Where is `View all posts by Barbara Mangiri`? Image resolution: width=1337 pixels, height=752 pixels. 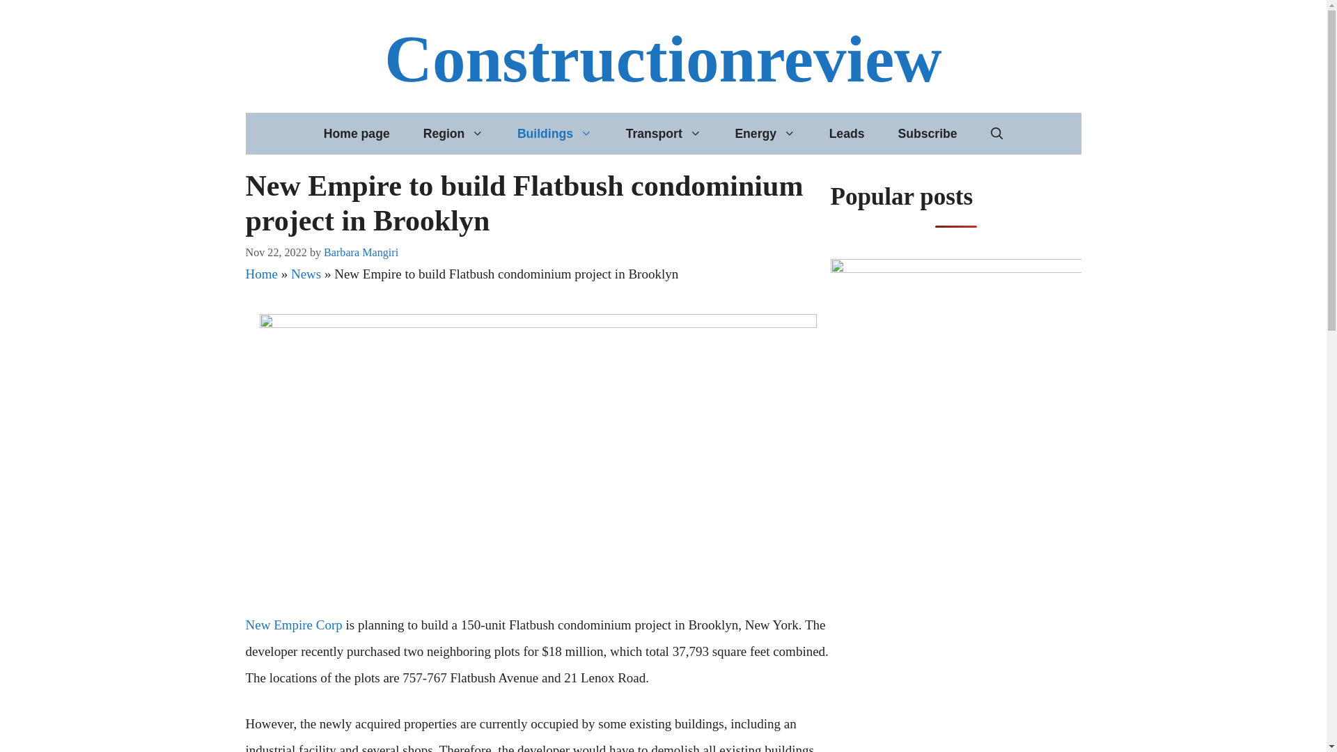 View all posts by Barbara Mangiri is located at coordinates (361, 252).